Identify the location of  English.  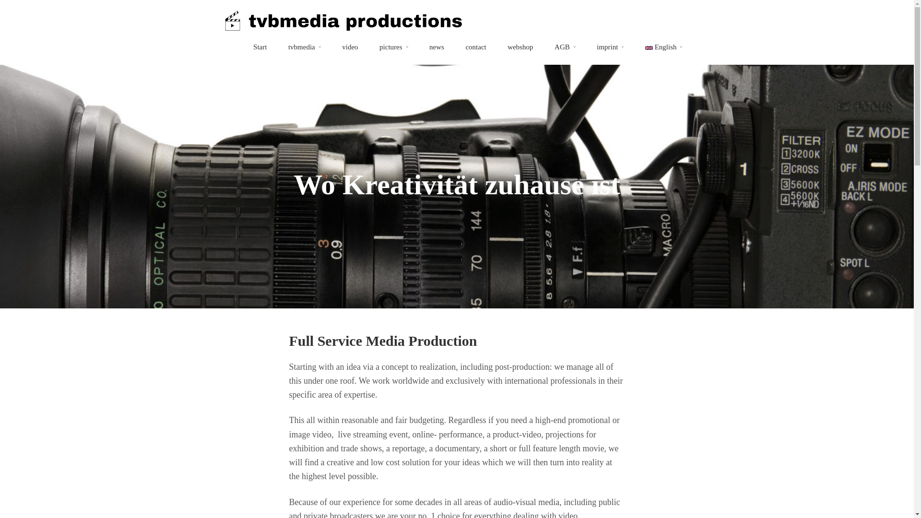
(664, 47).